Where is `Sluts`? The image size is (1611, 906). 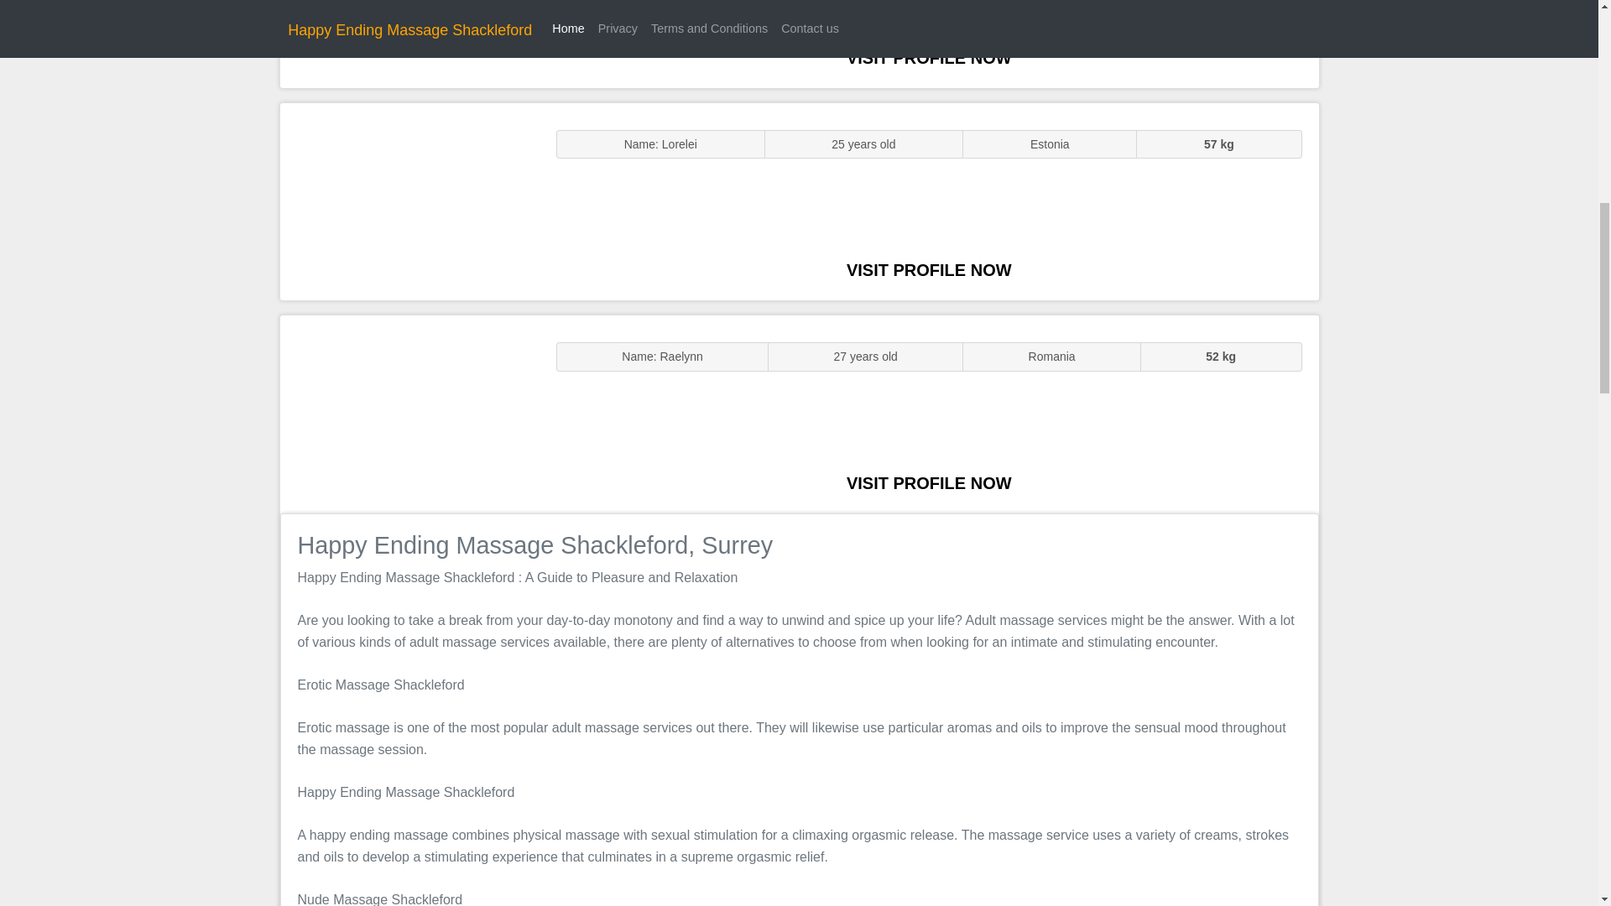 Sluts is located at coordinates (409, 201).